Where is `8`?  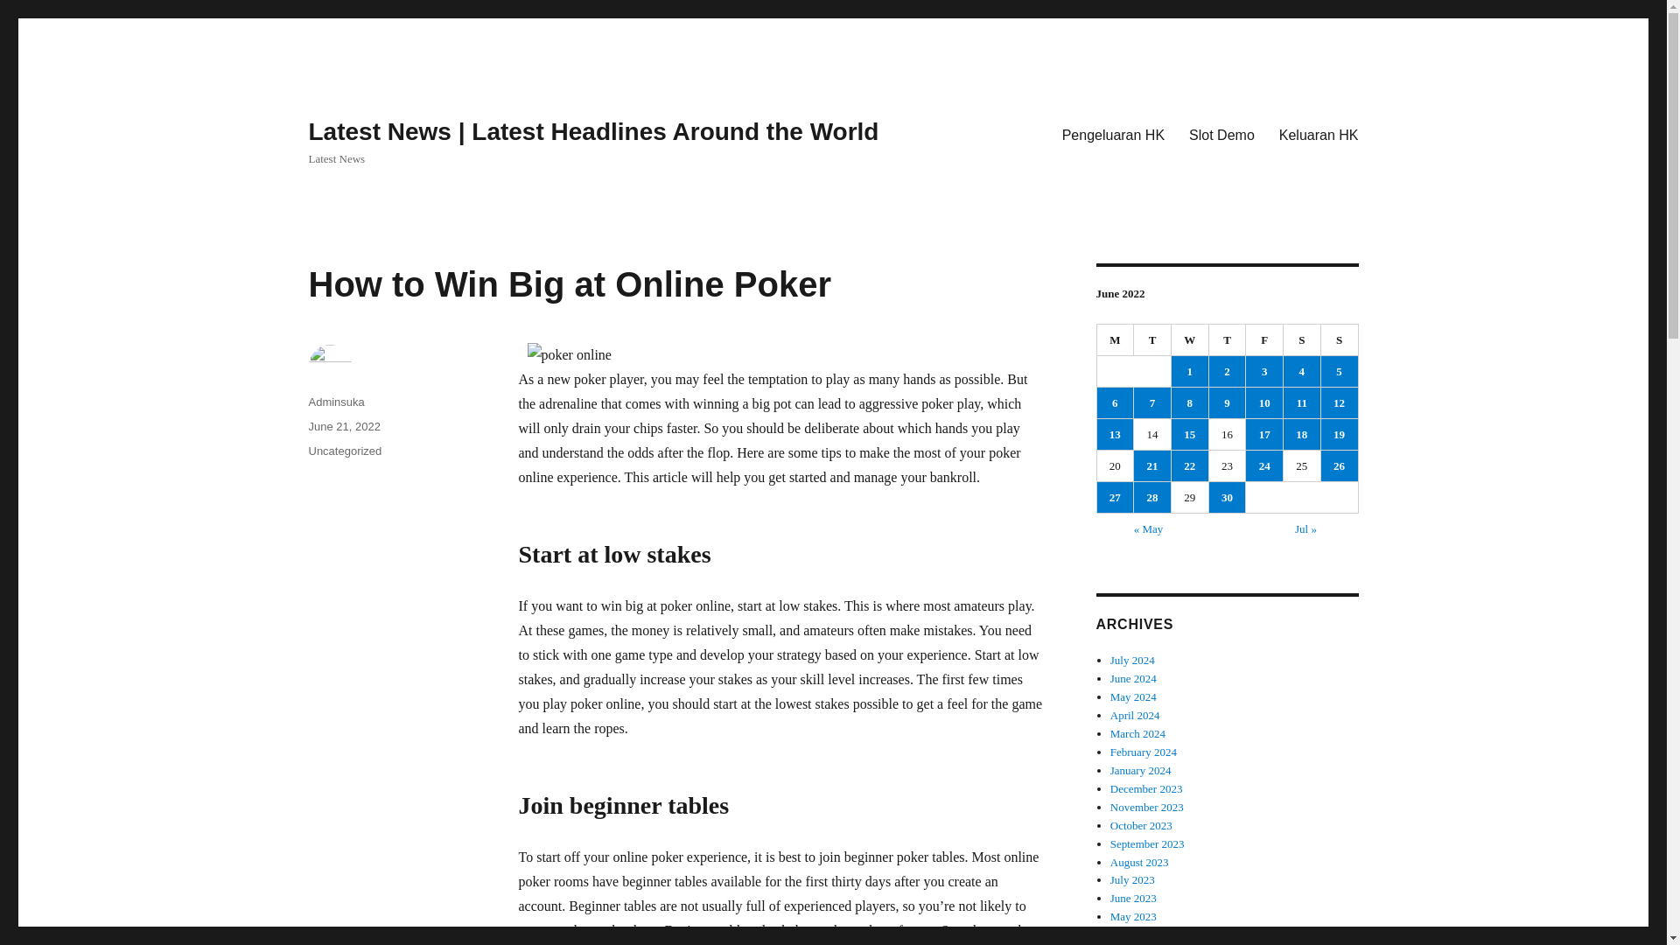
8 is located at coordinates (1189, 402).